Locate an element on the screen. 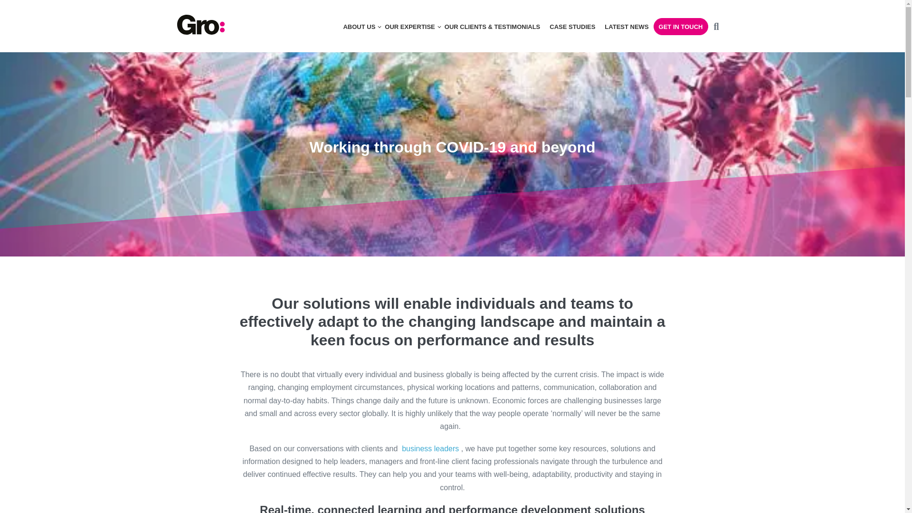 This screenshot has height=513, width=912. CASE STUDIES is located at coordinates (572, 27).